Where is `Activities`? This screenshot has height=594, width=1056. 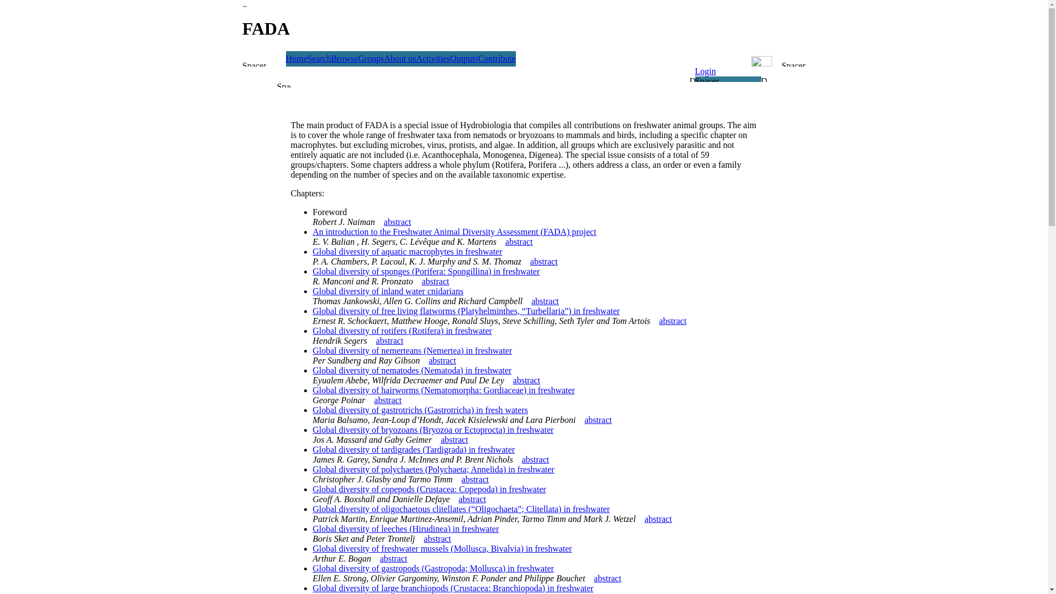
Activities is located at coordinates (433, 58).